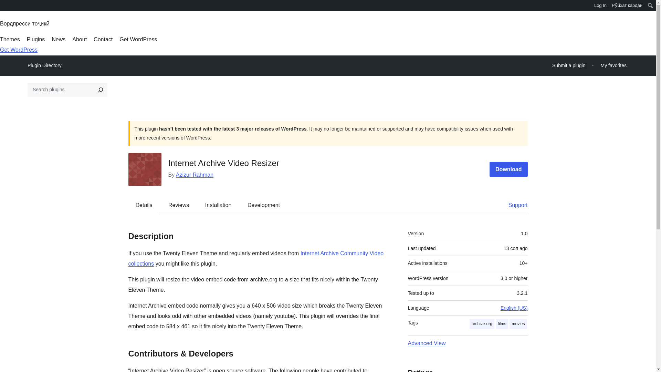 This screenshot has height=372, width=661. What do you see at coordinates (79, 39) in the screenshot?
I see `About` at bounding box center [79, 39].